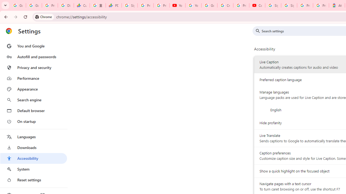  Describe the element at coordinates (34, 121) in the screenshot. I see `On startup` at that location.